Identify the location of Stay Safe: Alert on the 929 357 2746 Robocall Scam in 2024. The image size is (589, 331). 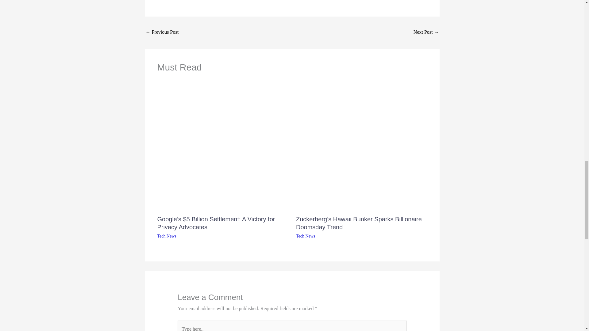
(426, 32).